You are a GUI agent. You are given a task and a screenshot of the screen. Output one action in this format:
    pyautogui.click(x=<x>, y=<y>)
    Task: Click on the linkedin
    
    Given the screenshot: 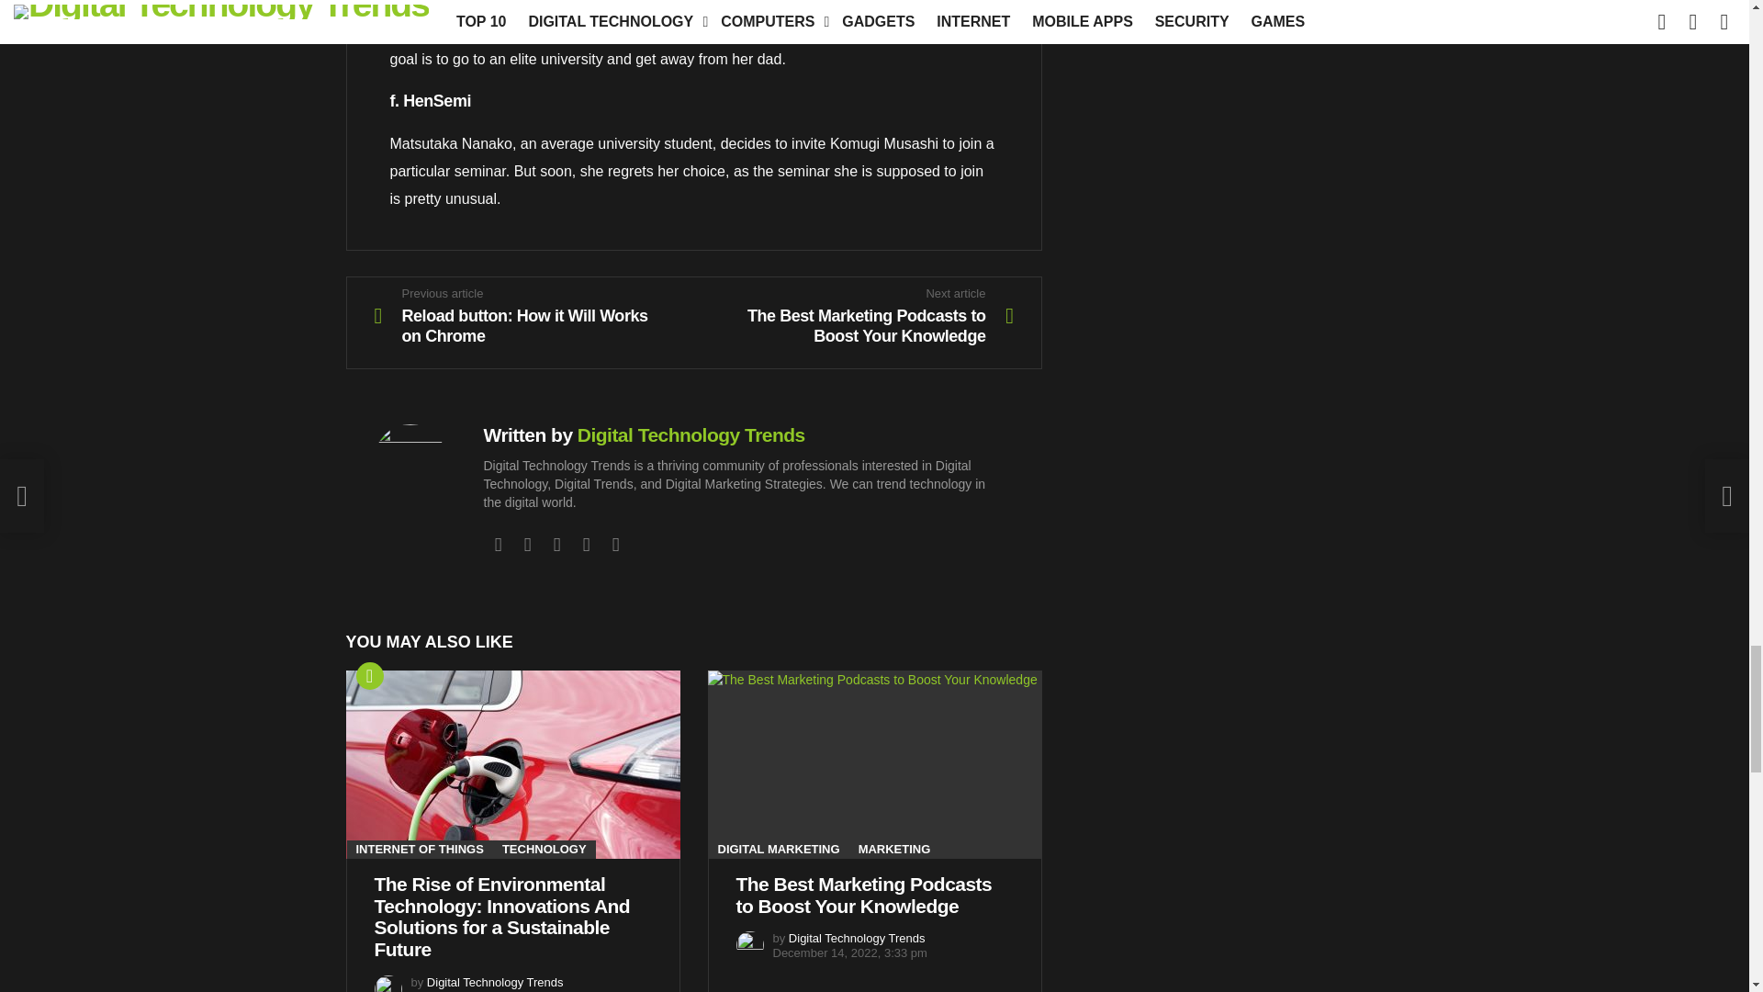 What is the action you would take?
    pyautogui.click(x=556, y=544)
    